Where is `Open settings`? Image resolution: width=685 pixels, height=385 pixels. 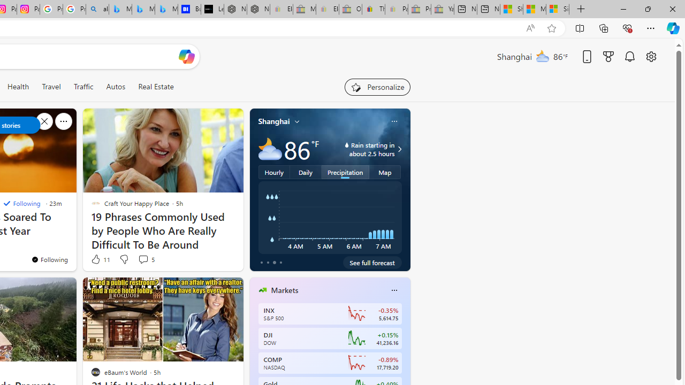
Open settings is located at coordinates (651, 56).